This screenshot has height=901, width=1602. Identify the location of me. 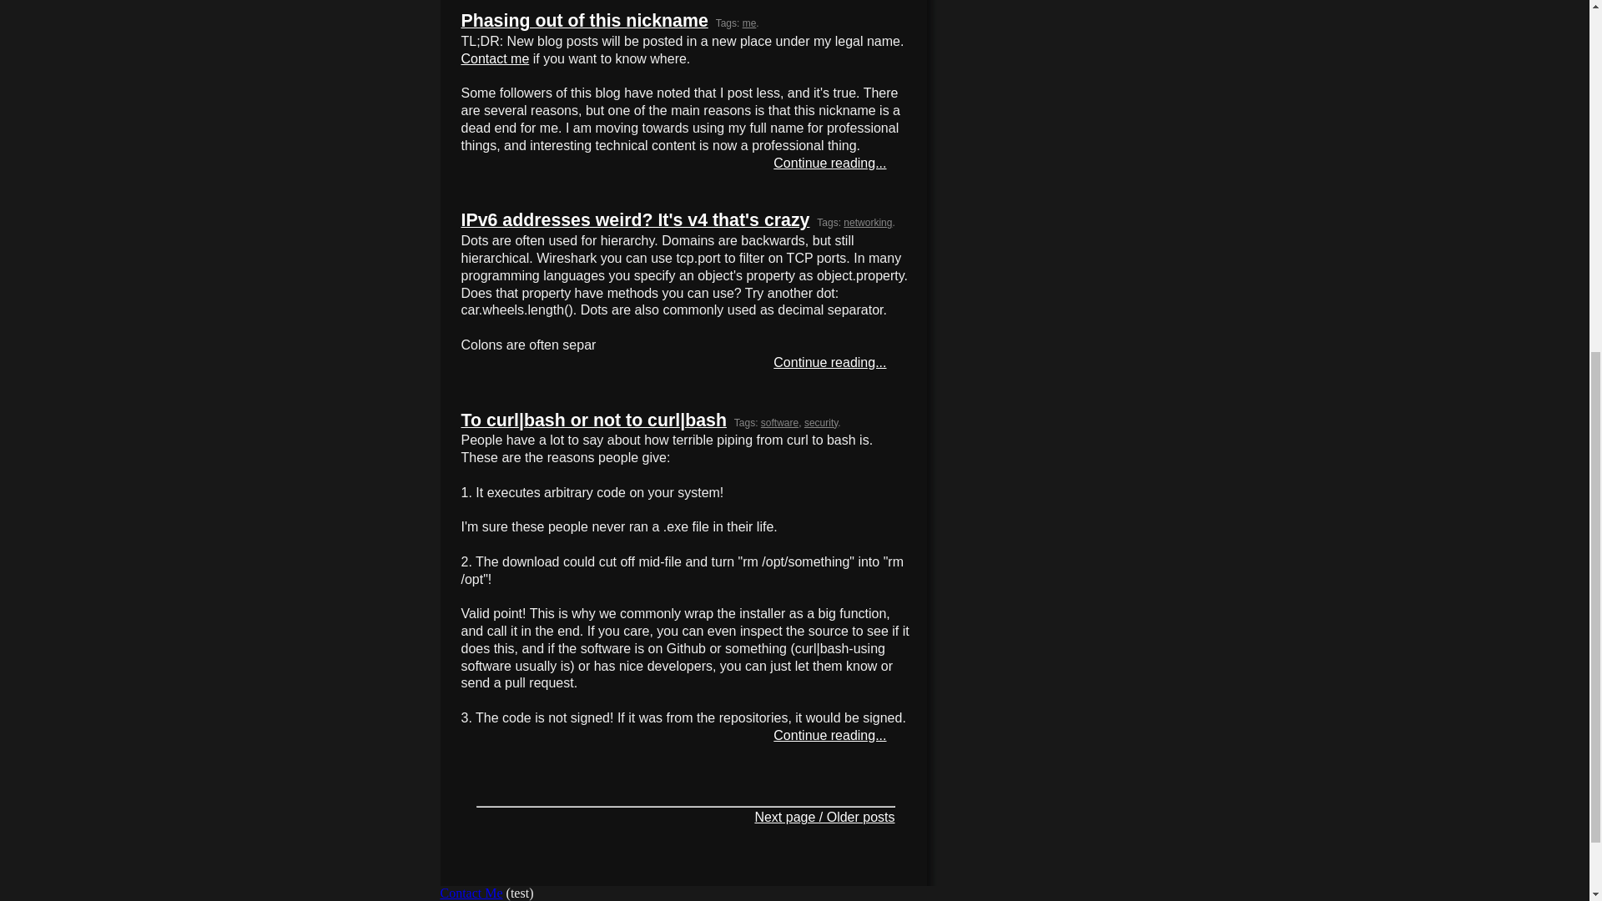
(749, 23).